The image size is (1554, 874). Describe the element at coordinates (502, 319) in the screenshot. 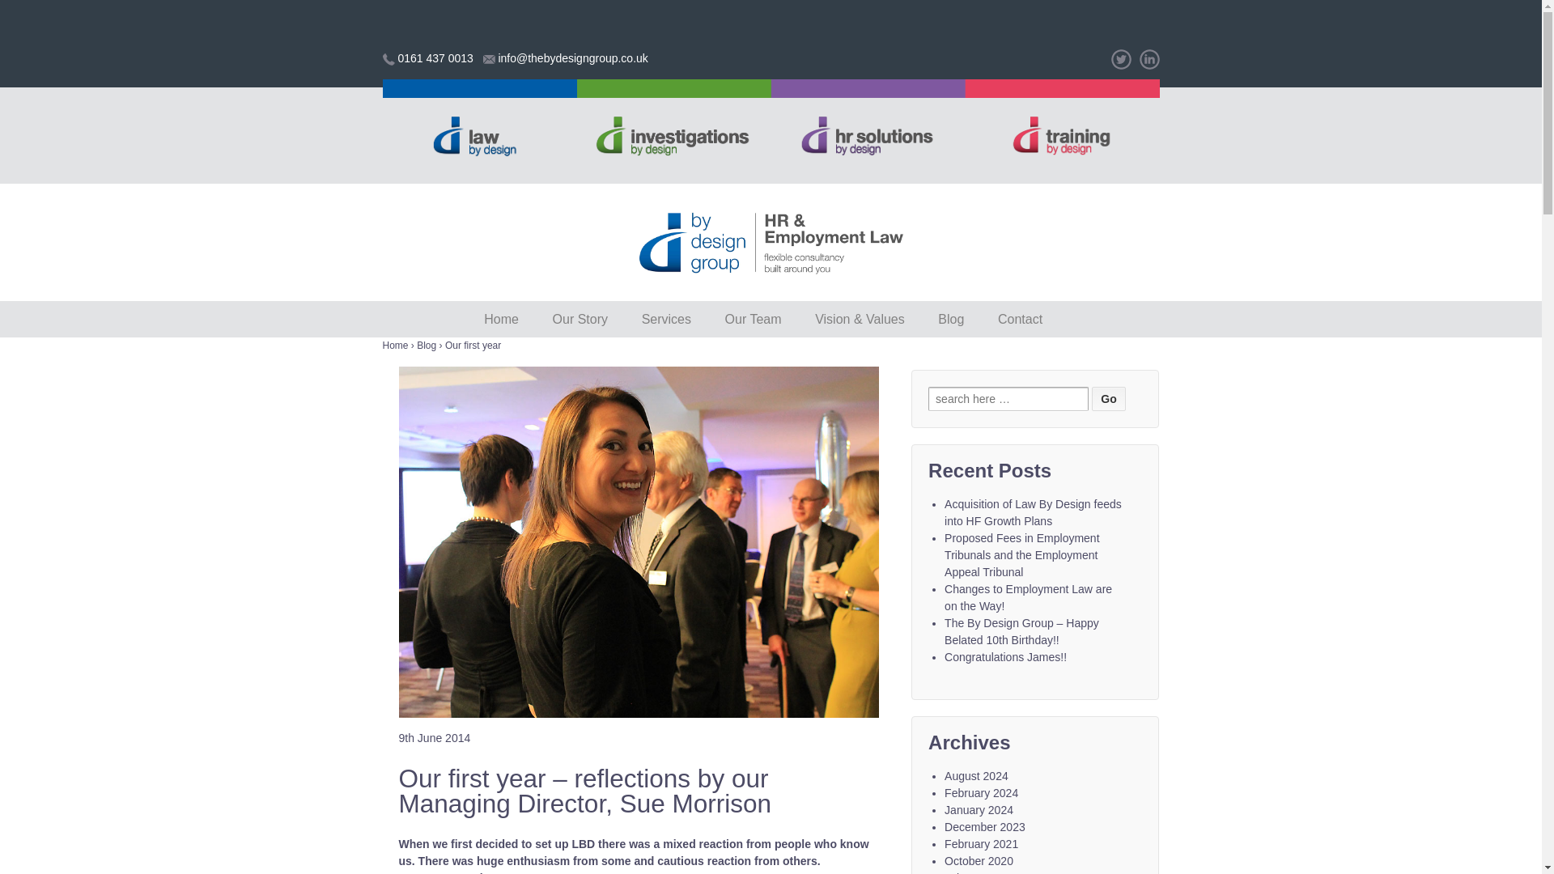

I see `Home` at that location.